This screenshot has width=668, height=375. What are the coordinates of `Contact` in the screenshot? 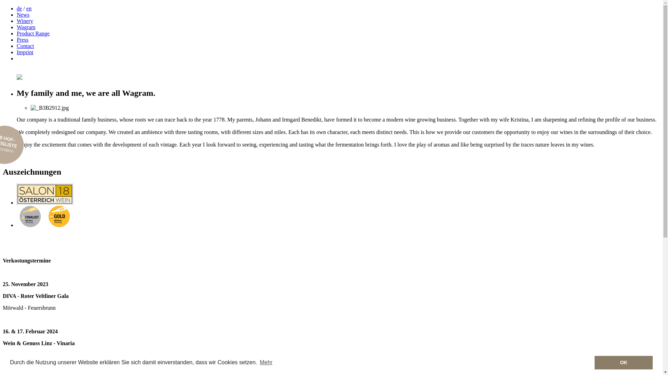 It's located at (25, 46).